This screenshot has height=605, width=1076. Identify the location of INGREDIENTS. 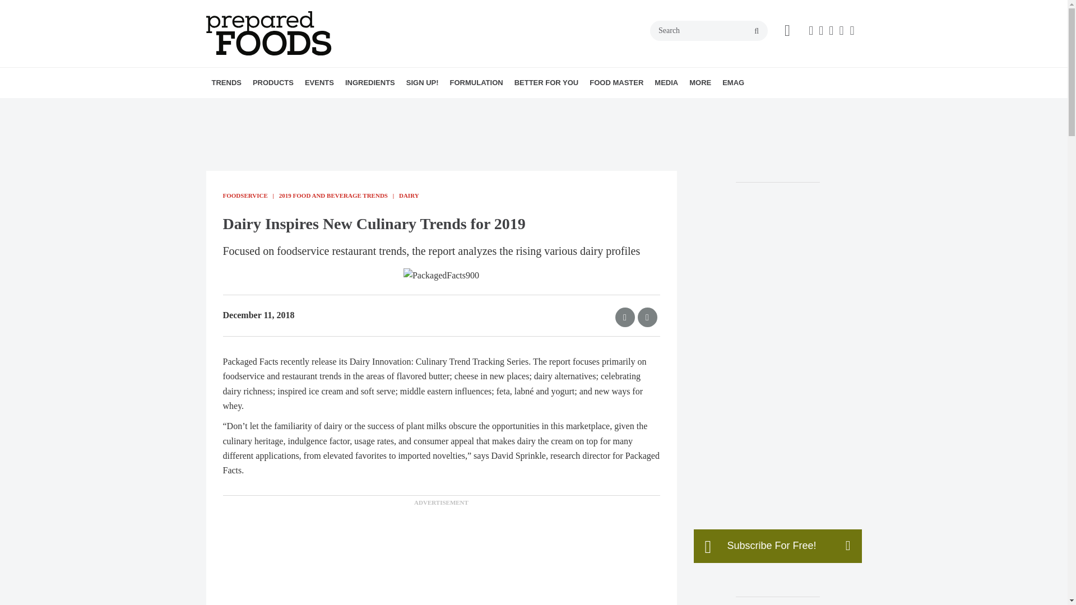
(370, 82).